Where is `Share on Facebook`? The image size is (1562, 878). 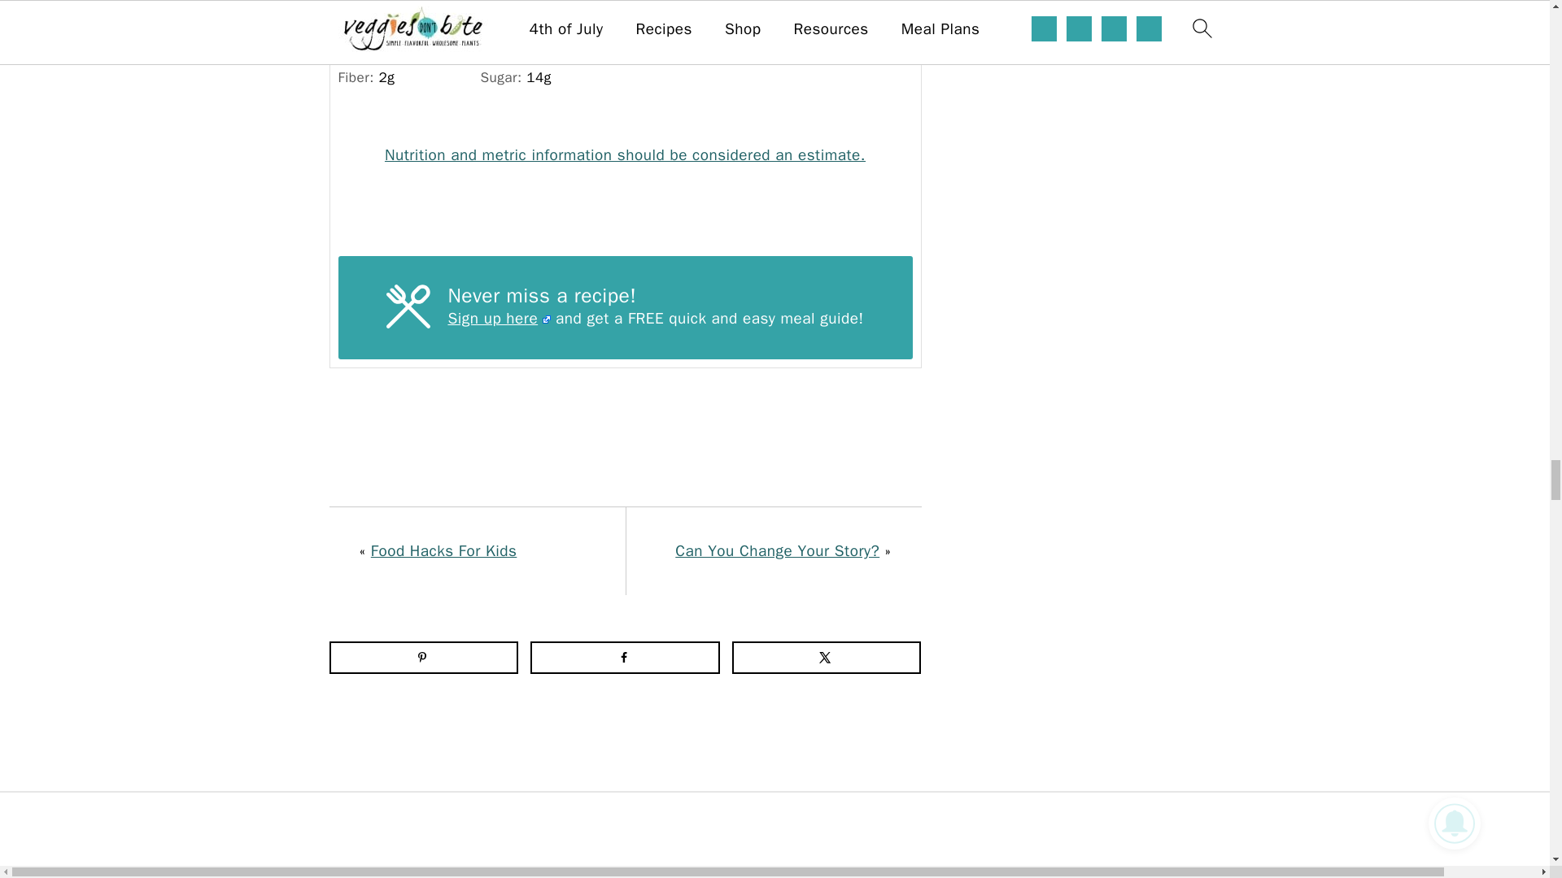
Share on Facebook is located at coordinates (625, 658).